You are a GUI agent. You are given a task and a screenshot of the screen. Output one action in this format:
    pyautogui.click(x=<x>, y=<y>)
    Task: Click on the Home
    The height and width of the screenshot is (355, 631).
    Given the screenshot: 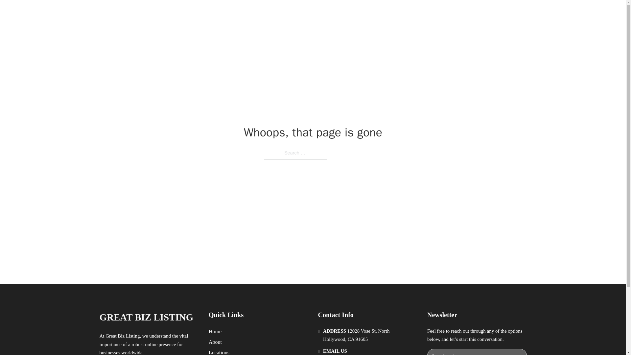 What is the action you would take?
    pyautogui.click(x=215, y=331)
    